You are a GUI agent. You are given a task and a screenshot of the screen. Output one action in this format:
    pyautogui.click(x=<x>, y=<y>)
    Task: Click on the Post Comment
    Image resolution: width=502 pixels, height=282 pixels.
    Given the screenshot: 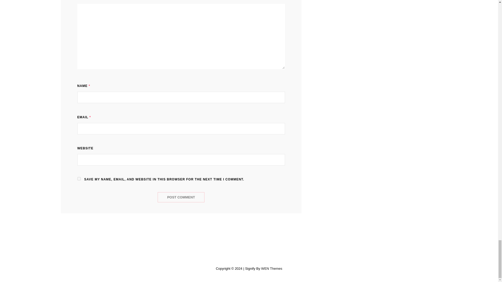 What is the action you would take?
    pyautogui.click(x=181, y=197)
    